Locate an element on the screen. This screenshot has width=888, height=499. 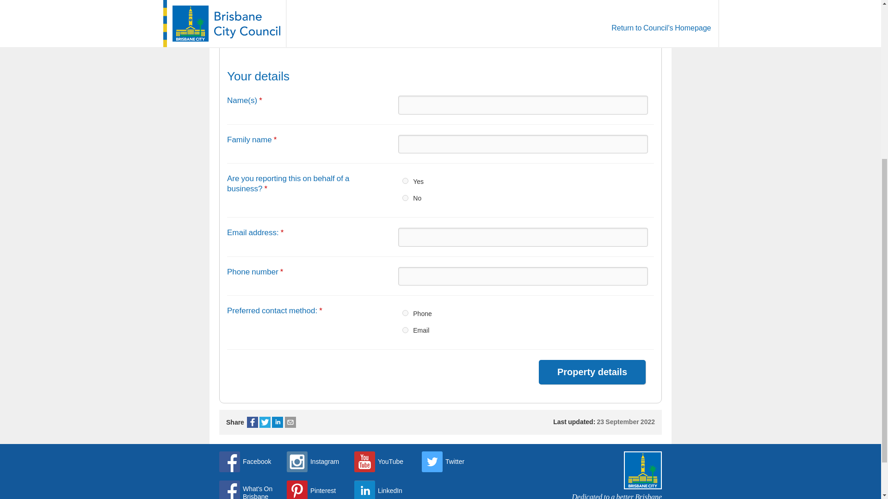
Publish this post to LinkedIn is located at coordinates (277, 422).